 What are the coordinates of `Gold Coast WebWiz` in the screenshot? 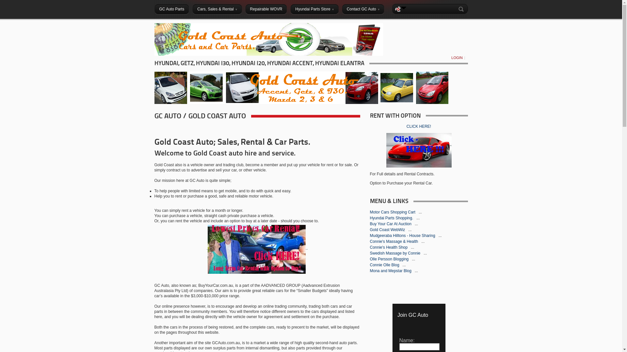 It's located at (388, 230).